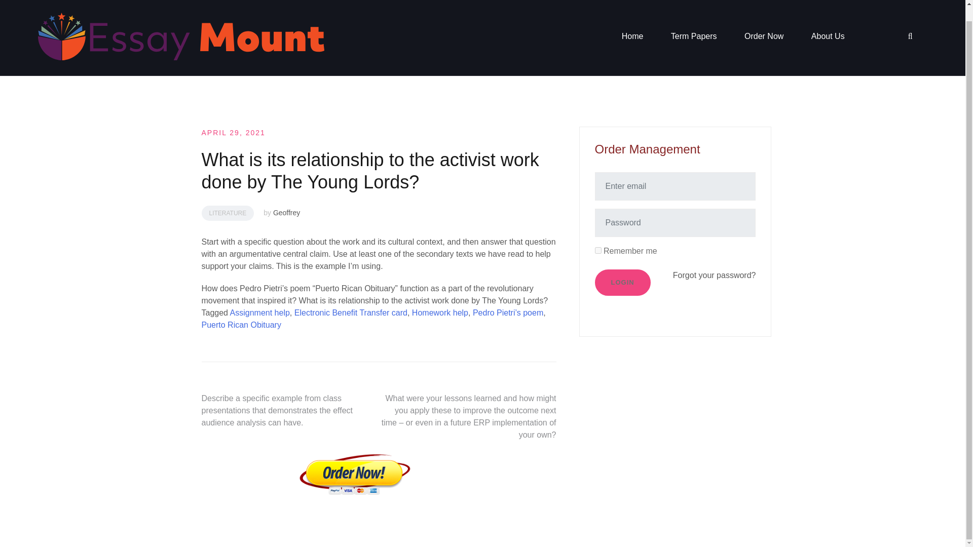 The height and width of the screenshot is (547, 973). What do you see at coordinates (598, 250) in the screenshot?
I see `on` at bounding box center [598, 250].